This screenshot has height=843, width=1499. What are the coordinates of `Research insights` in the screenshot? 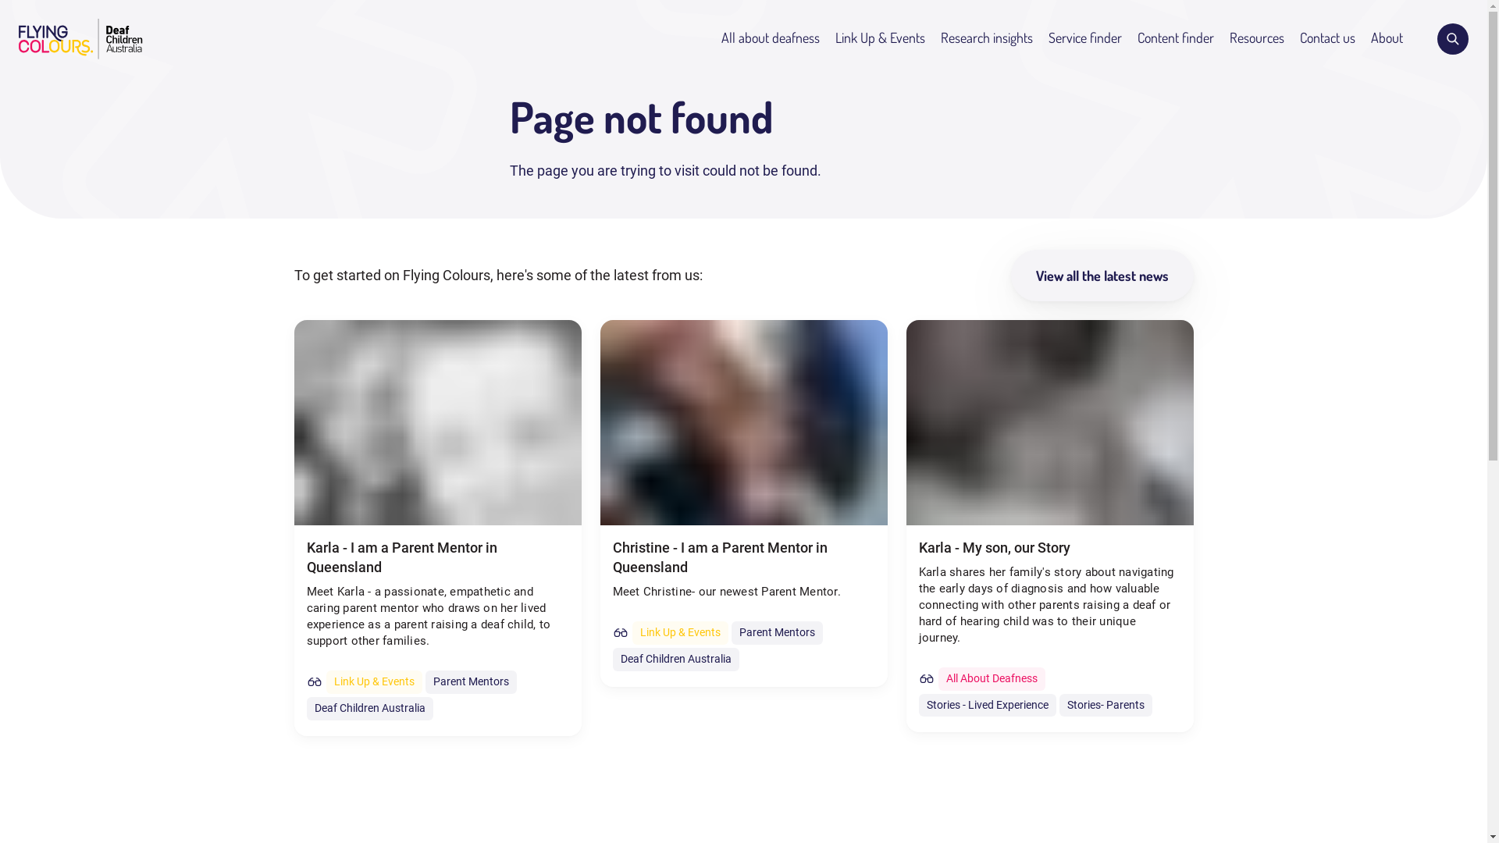 It's located at (987, 37).